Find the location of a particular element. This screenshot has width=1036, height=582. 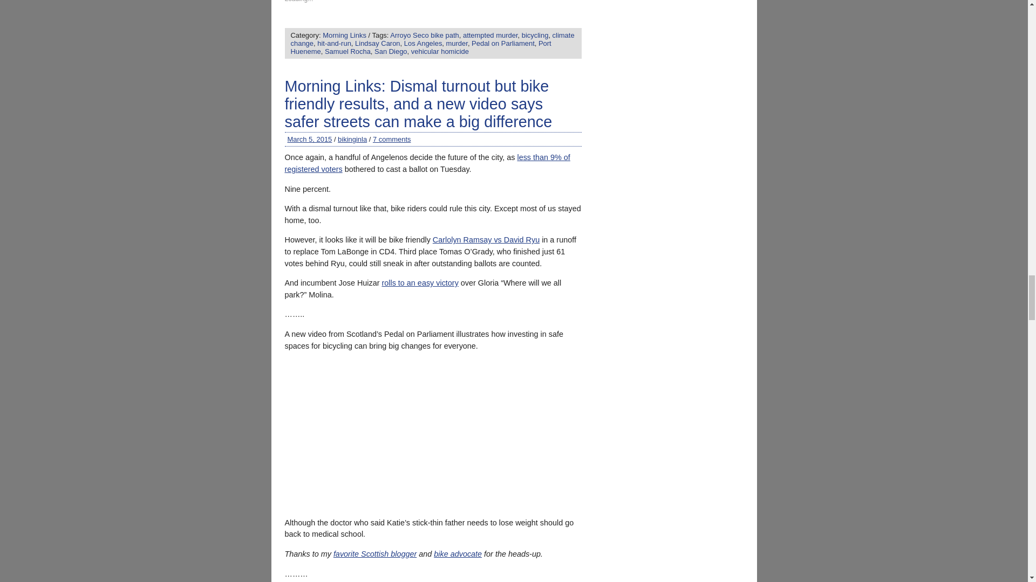

Posts by bikinginla is located at coordinates (352, 139).